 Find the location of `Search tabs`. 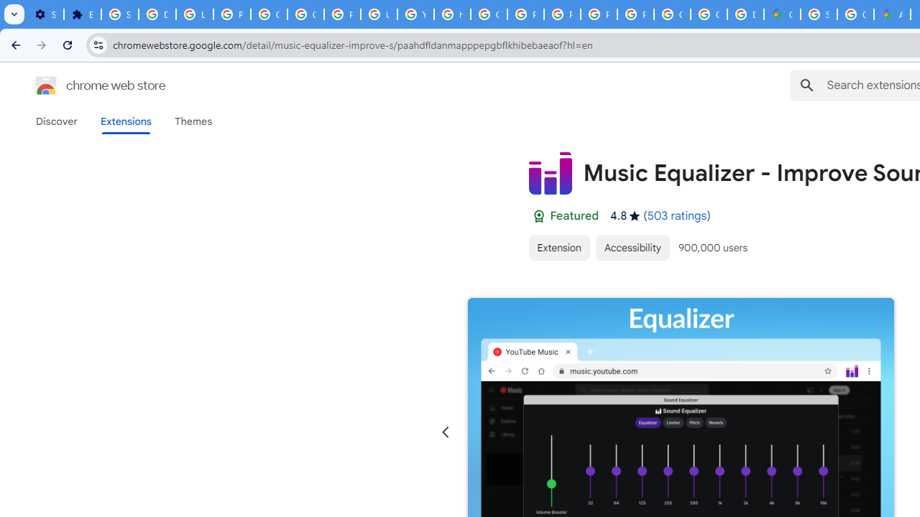

Search tabs is located at coordinates (14, 14).